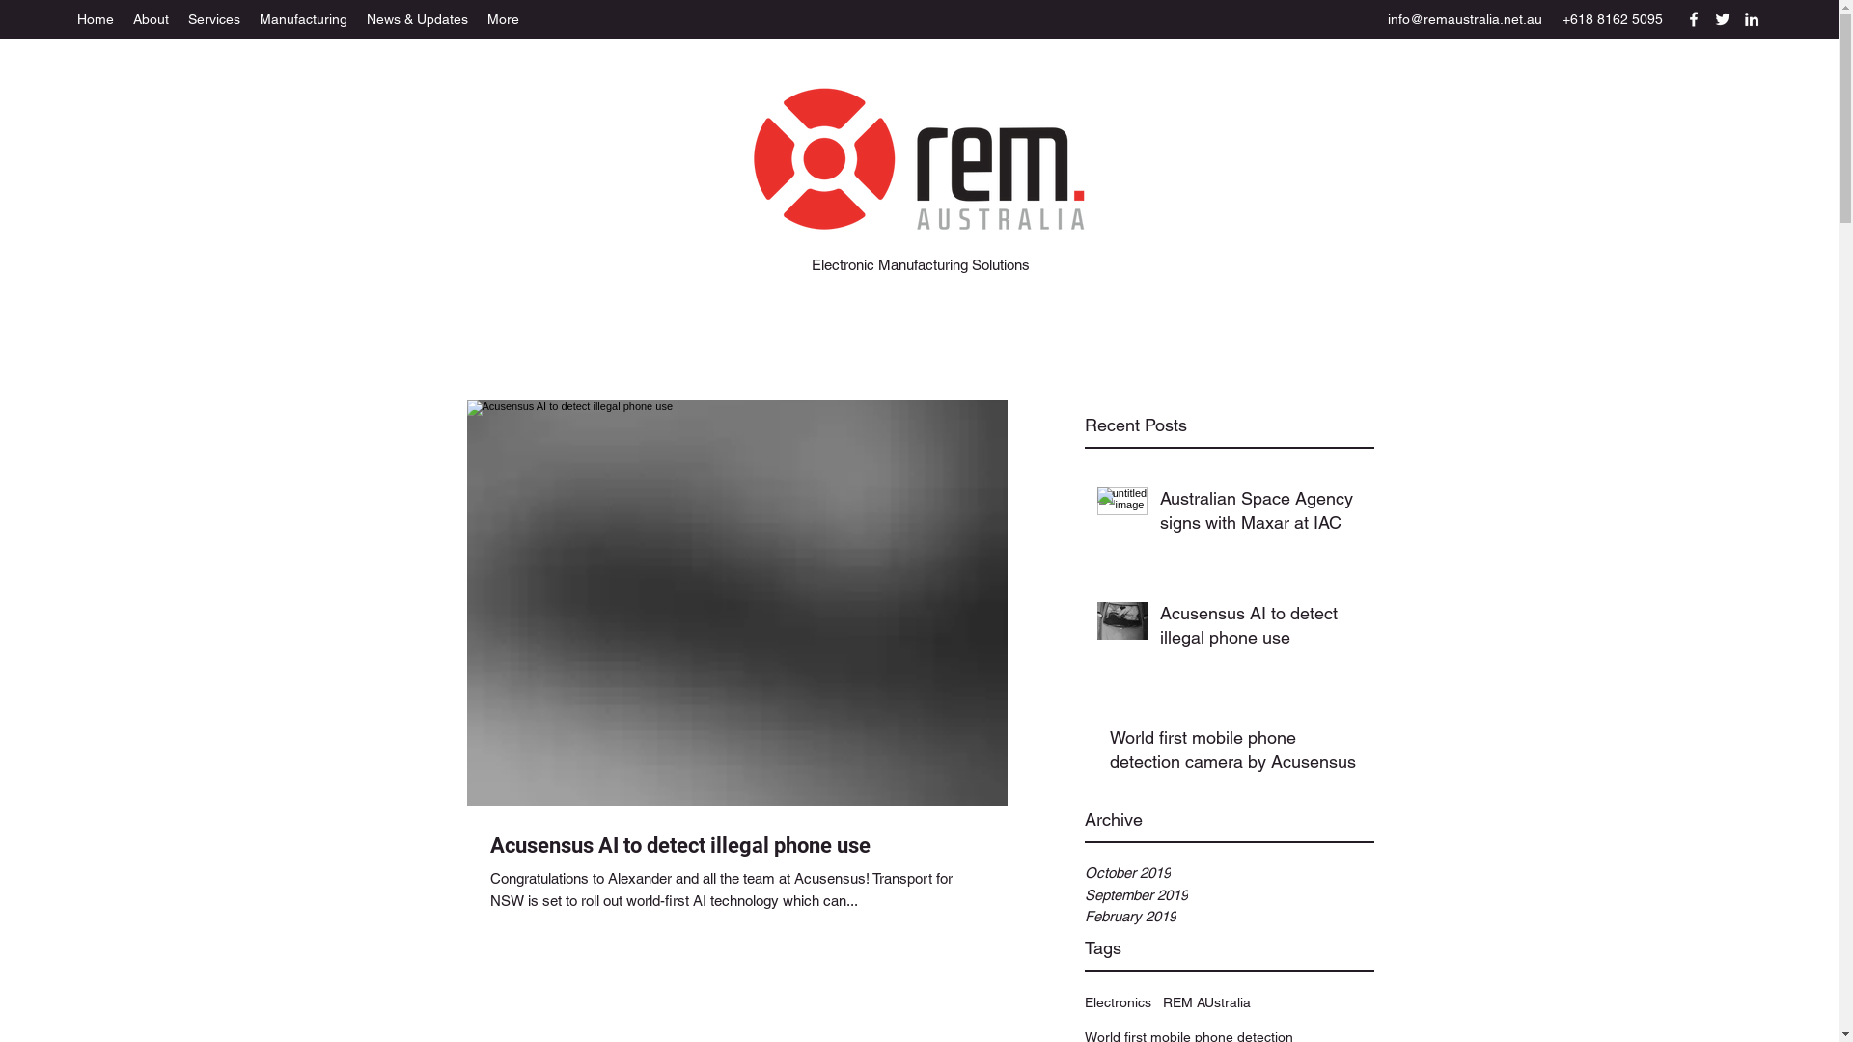 This screenshot has height=1042, width=1853. I want to click on info@remaustralia.net.au, so click(1465, 19).